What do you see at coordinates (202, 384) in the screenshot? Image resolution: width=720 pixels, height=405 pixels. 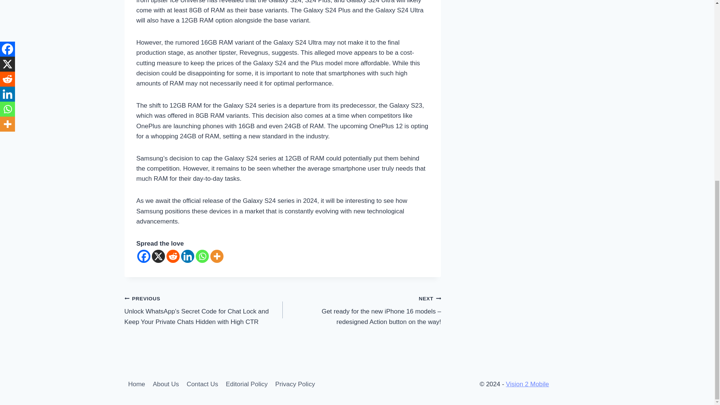 I see `Contact Us` at bounding box center [202, 384].